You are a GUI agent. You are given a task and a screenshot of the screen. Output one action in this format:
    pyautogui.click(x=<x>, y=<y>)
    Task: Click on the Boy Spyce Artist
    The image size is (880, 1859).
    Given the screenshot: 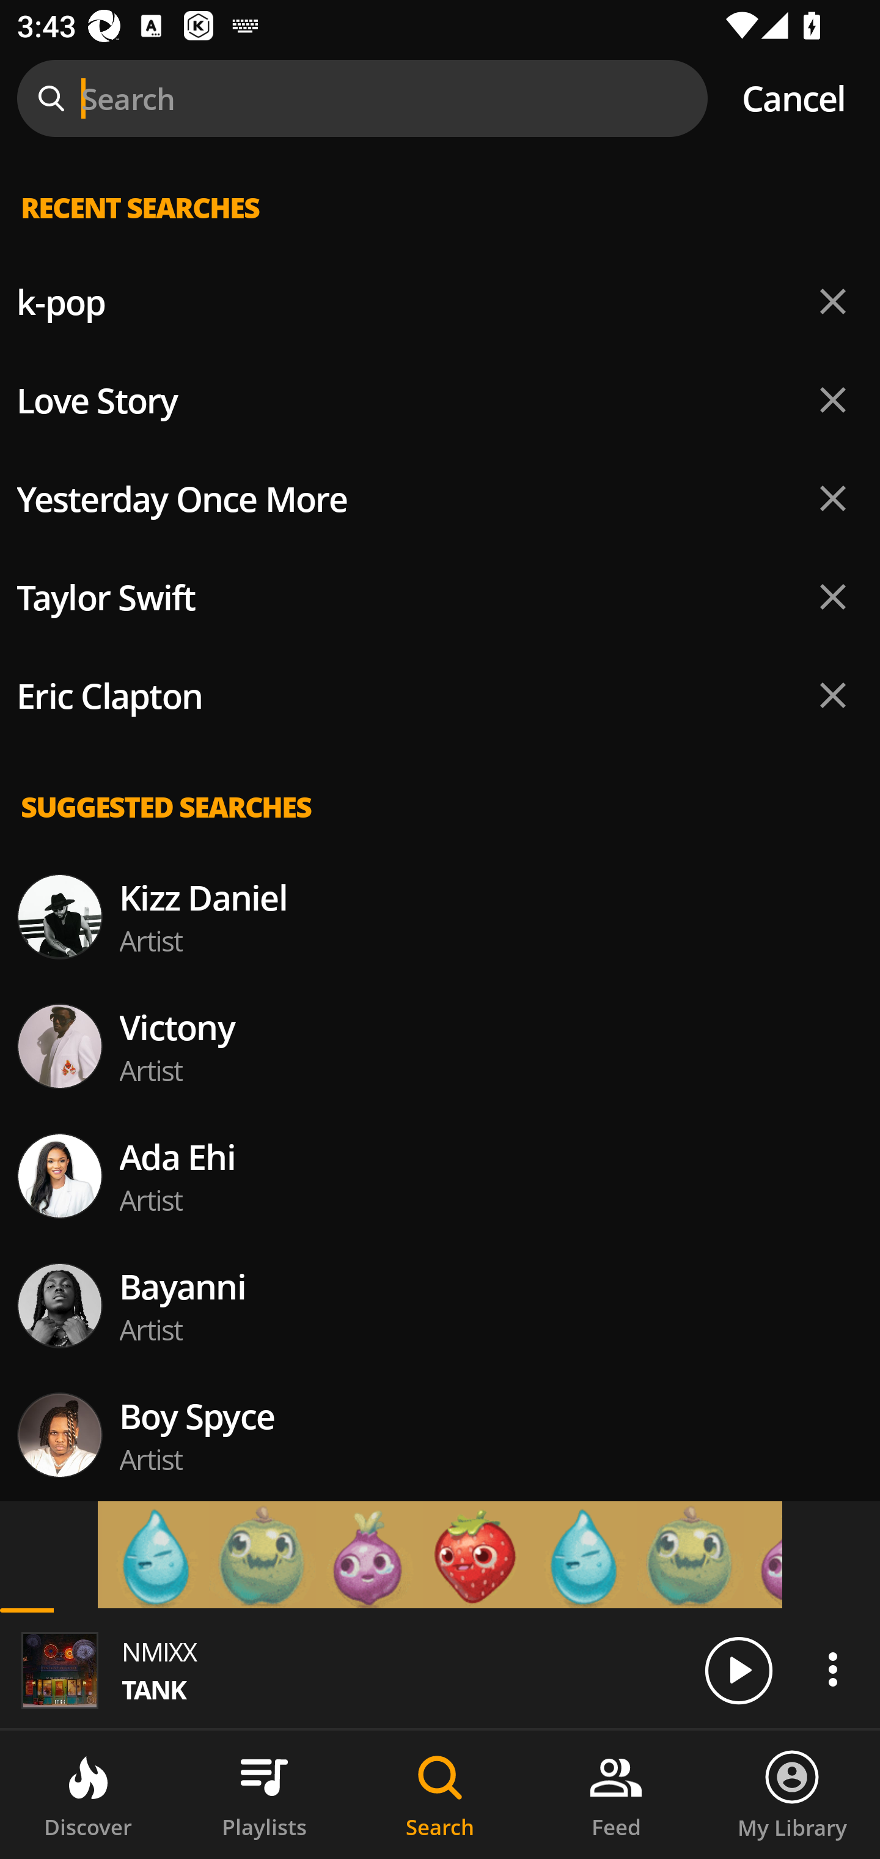 What is the action you would take?
    pyautogui.click(x=440, y=1435)
    